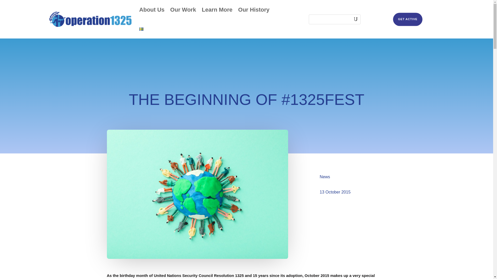 The image size is (497, 279). I want to click on Search, so click(352, 19).